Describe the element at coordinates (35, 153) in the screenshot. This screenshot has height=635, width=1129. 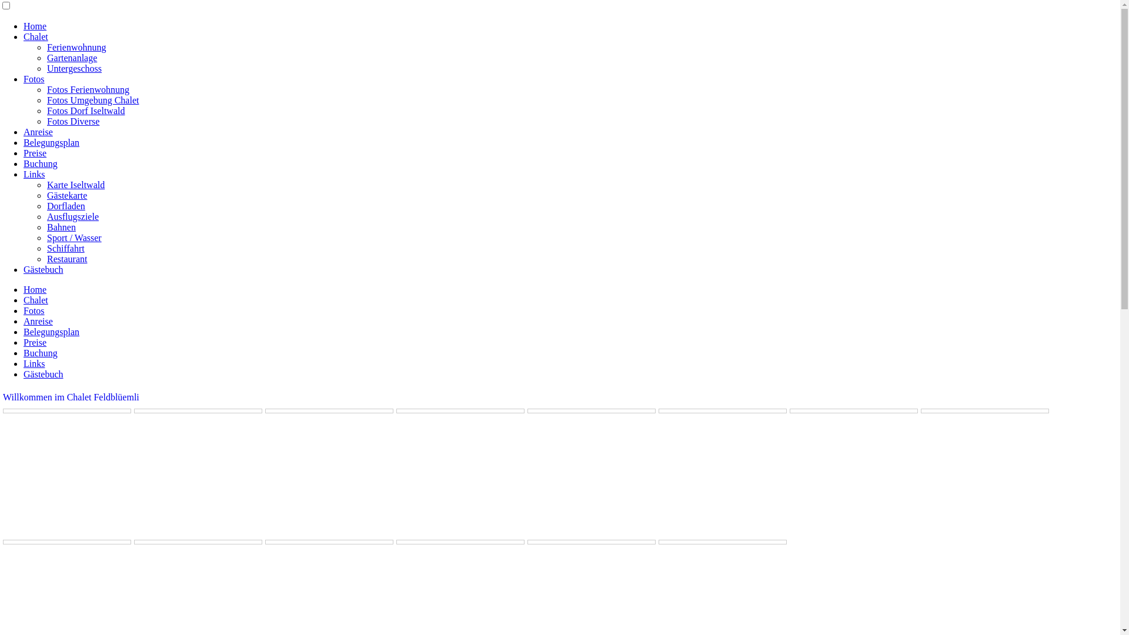
I see `Preise` at that location.